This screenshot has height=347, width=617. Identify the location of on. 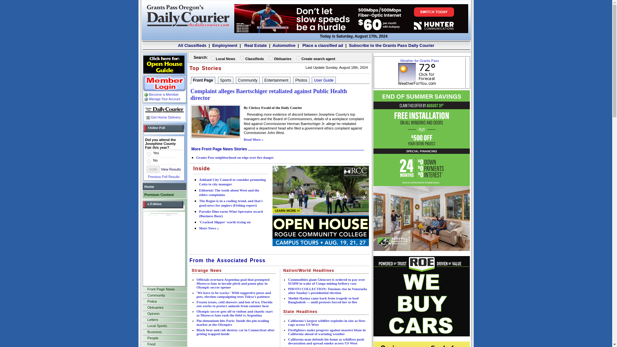
(298, 58).